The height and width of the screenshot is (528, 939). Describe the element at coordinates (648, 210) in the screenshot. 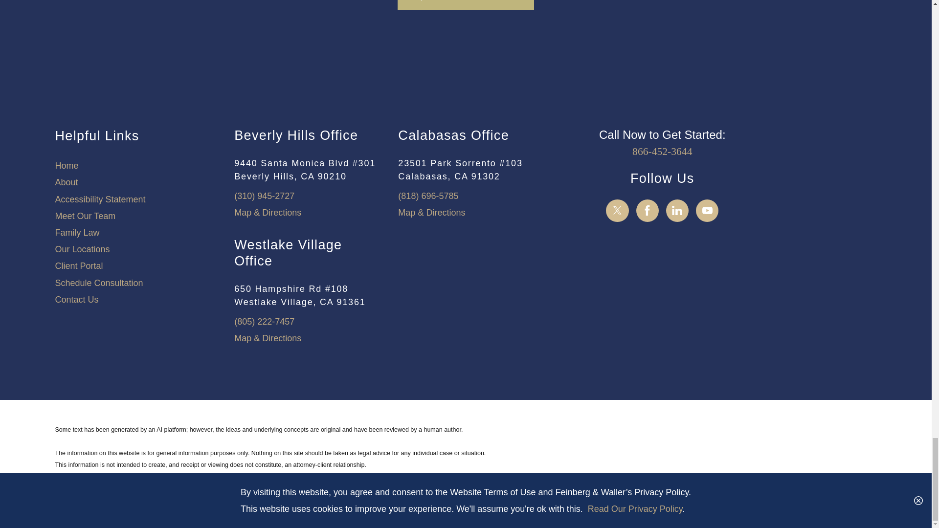

I see `Facebook` at that location.